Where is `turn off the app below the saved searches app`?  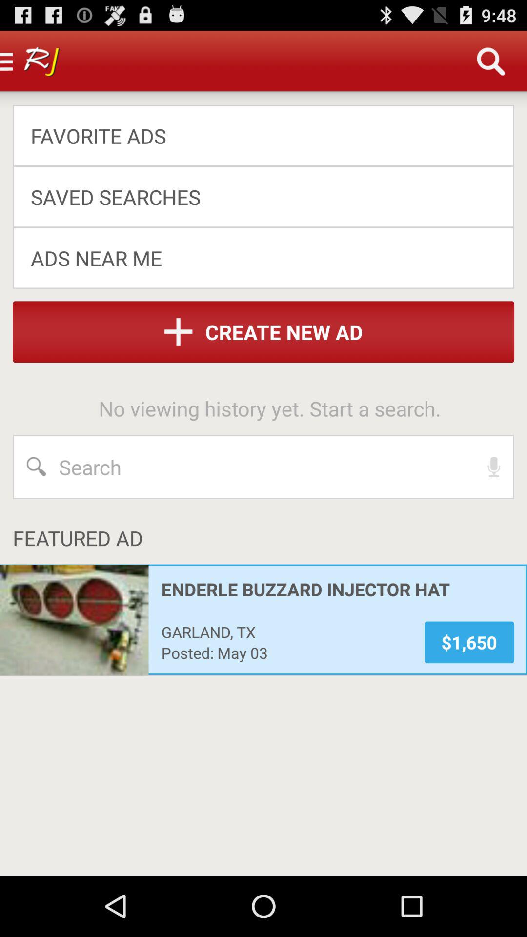
turn off the app below the saved searches app is located at coordinates (257, 258).